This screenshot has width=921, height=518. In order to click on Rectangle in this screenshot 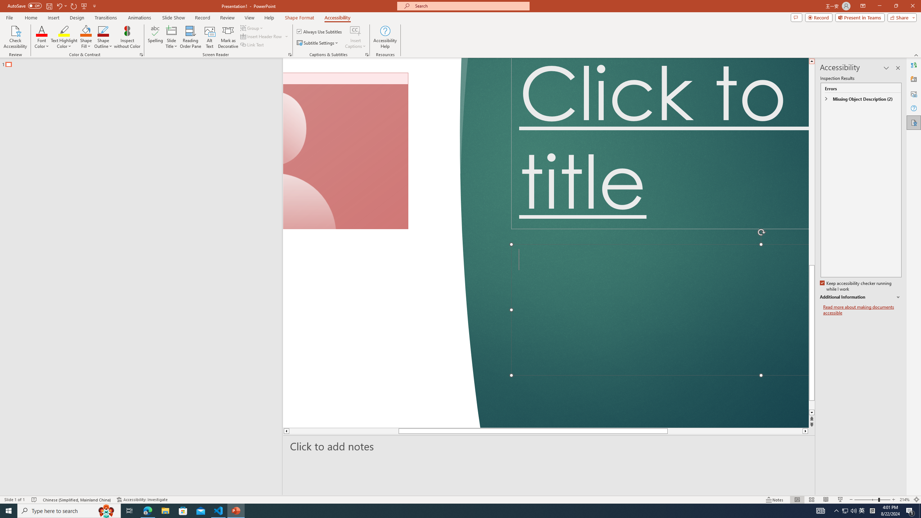, I will do `click(137, 277)`.